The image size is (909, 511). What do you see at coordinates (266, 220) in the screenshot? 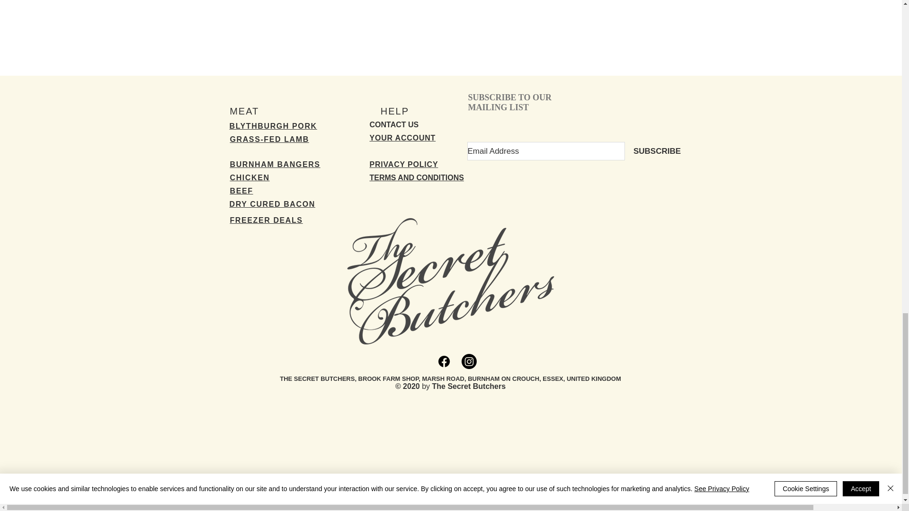
I see `FREEZER DEALS` at bounding box center [266, 220].